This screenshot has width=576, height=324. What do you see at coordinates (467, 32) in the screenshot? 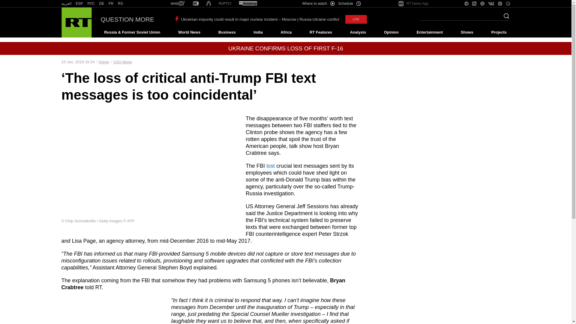
I see `Shows` at bounding box center [467, 32].